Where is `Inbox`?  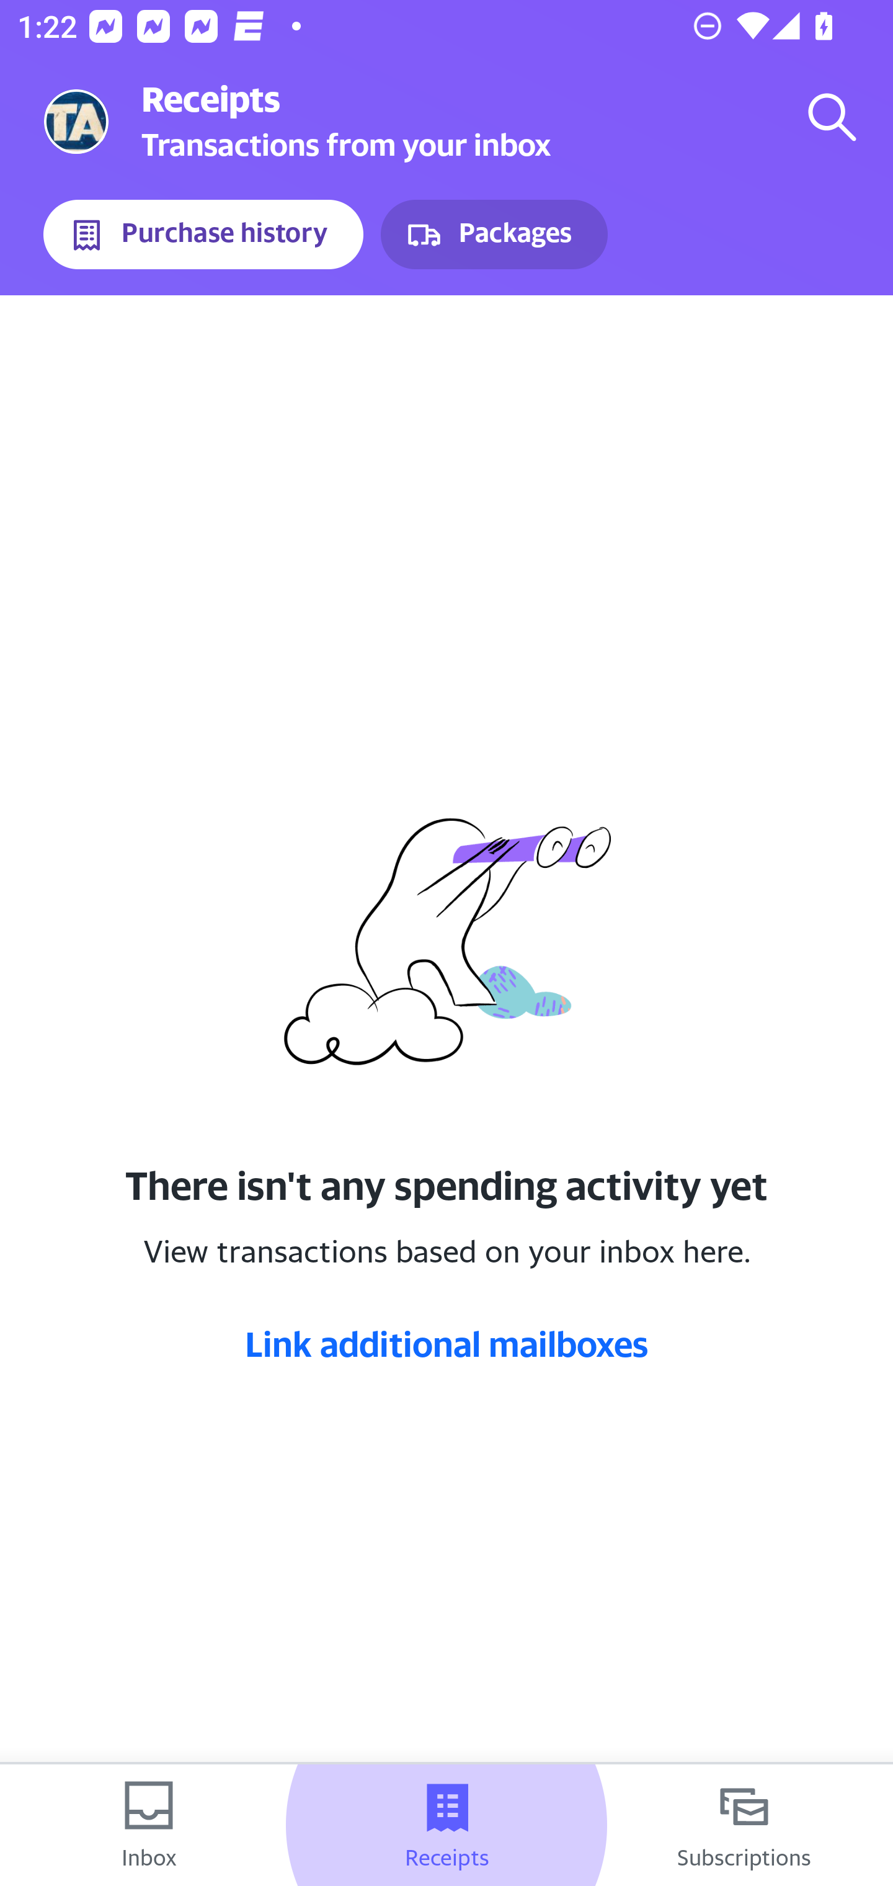
Inbox is located at coordinates (149, 1825).